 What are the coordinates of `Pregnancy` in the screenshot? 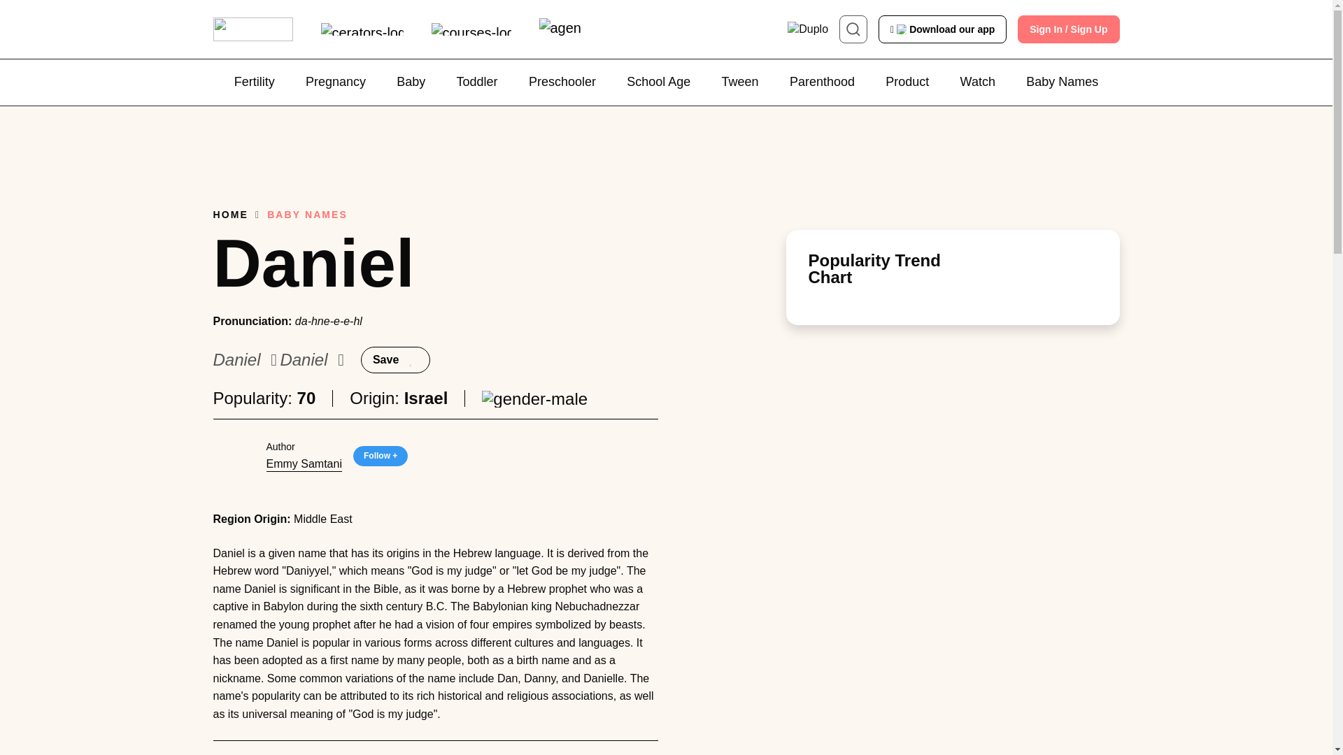 It's located at (336, 82).